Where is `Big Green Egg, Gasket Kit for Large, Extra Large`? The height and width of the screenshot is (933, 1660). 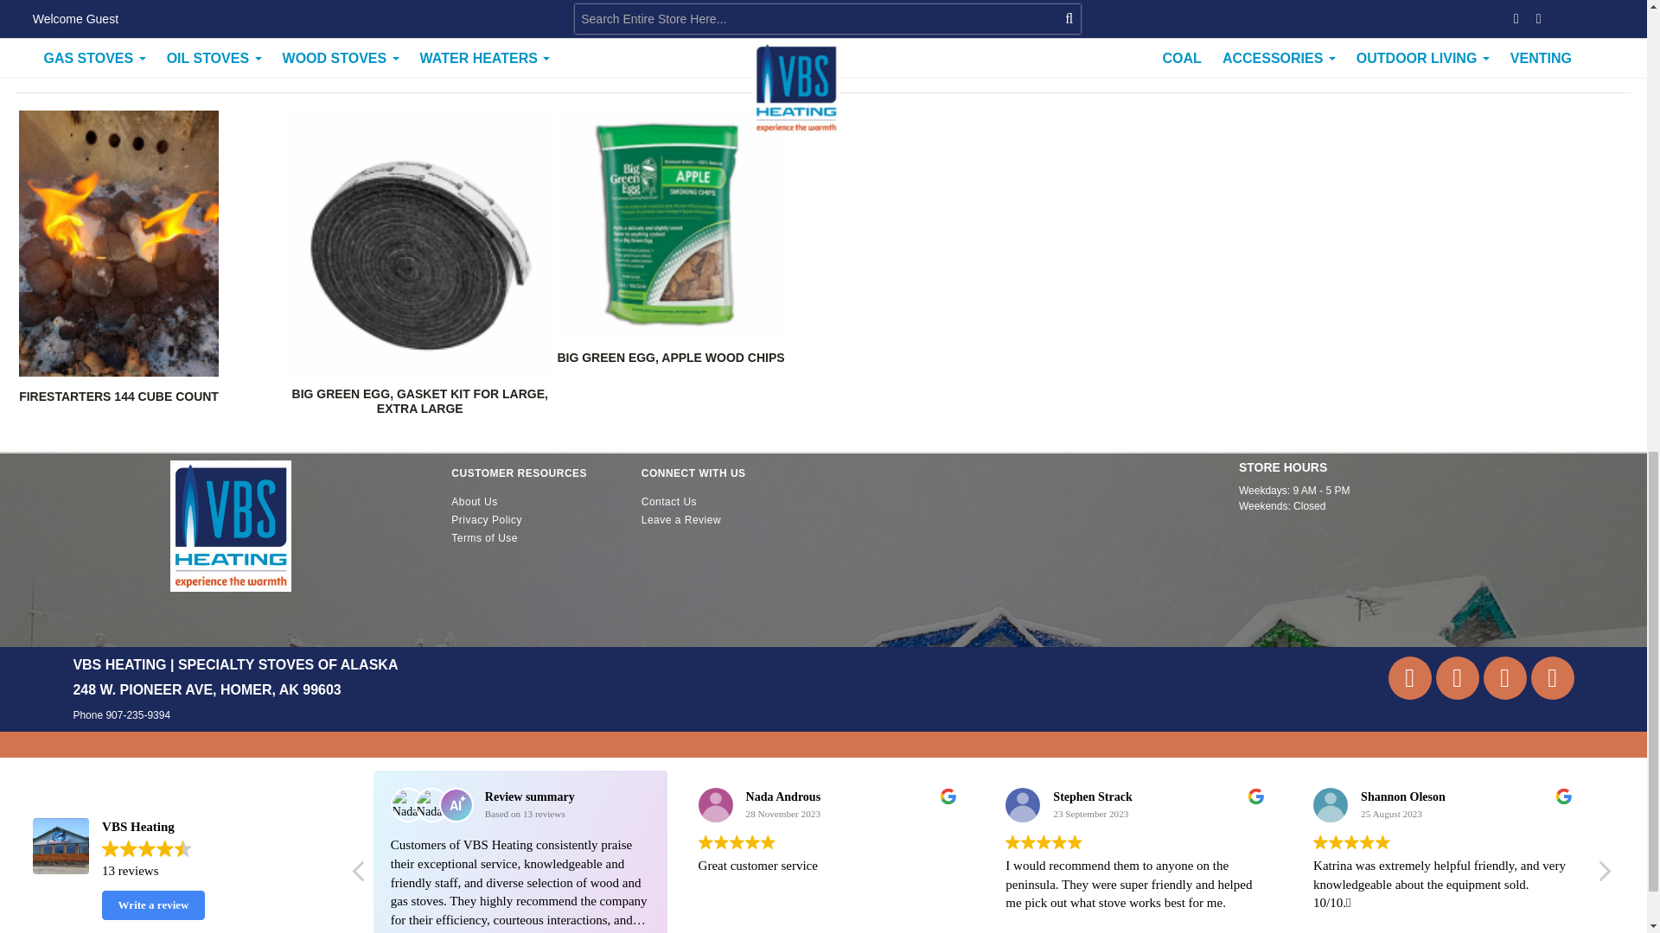 Big Green Egg, Gasket Kit for Large, Extra Large is located at coordinates (418, 242).